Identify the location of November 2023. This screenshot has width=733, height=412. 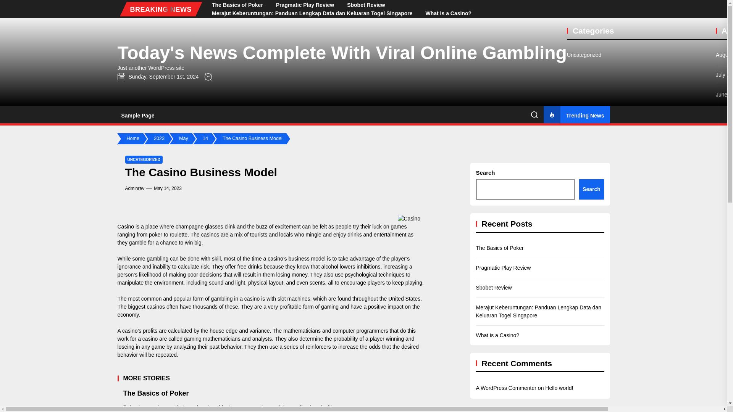
(725, 233).